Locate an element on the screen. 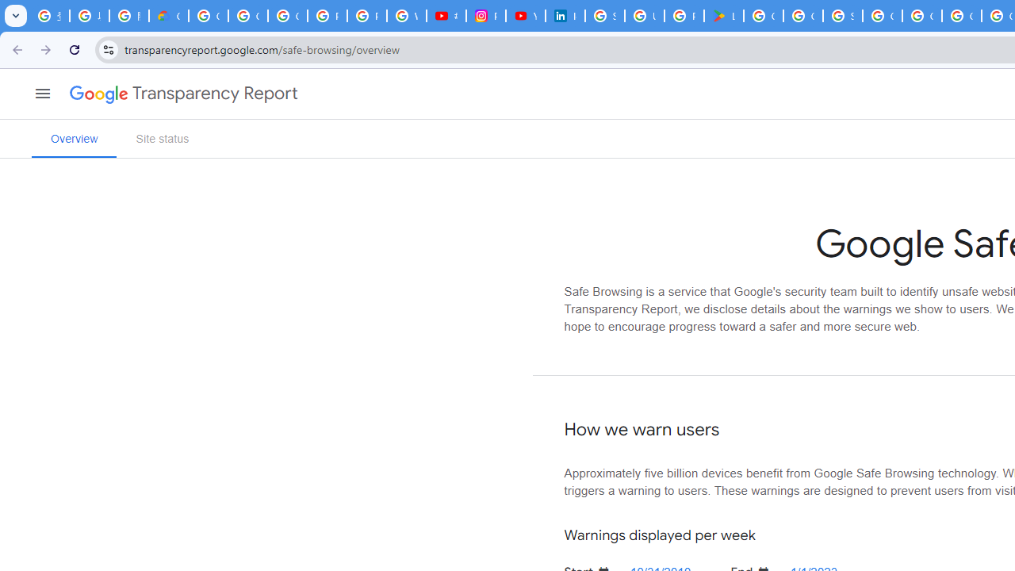 This screenshot has width=1015, height=571. Site status is located at coordinates (162, 138).